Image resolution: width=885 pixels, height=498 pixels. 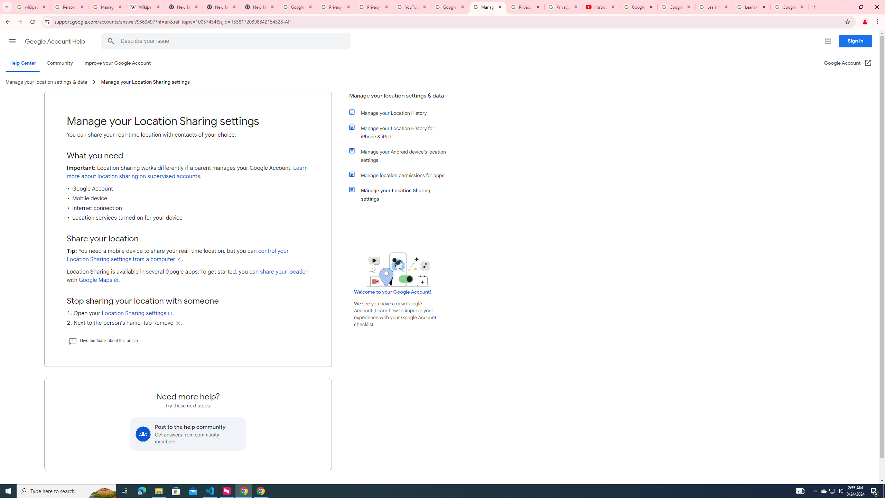 I want to click on share your location, so click(x=284, y=272).